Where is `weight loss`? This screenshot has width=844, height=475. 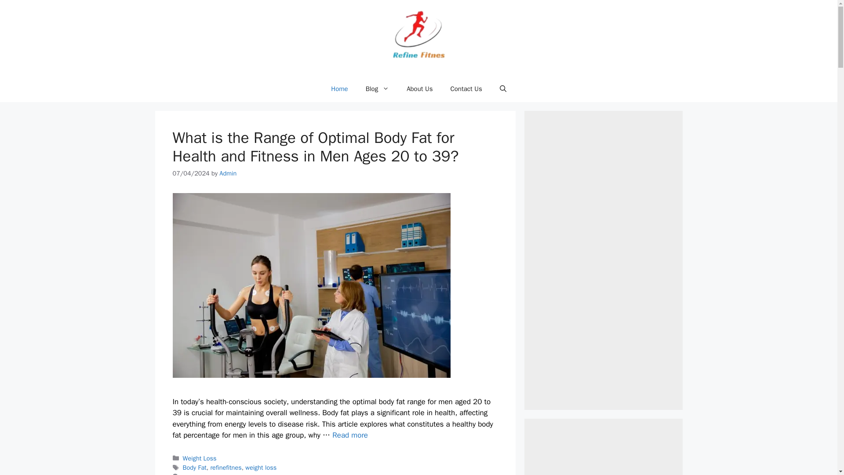 weight loss is located at coordinates (261, 468).